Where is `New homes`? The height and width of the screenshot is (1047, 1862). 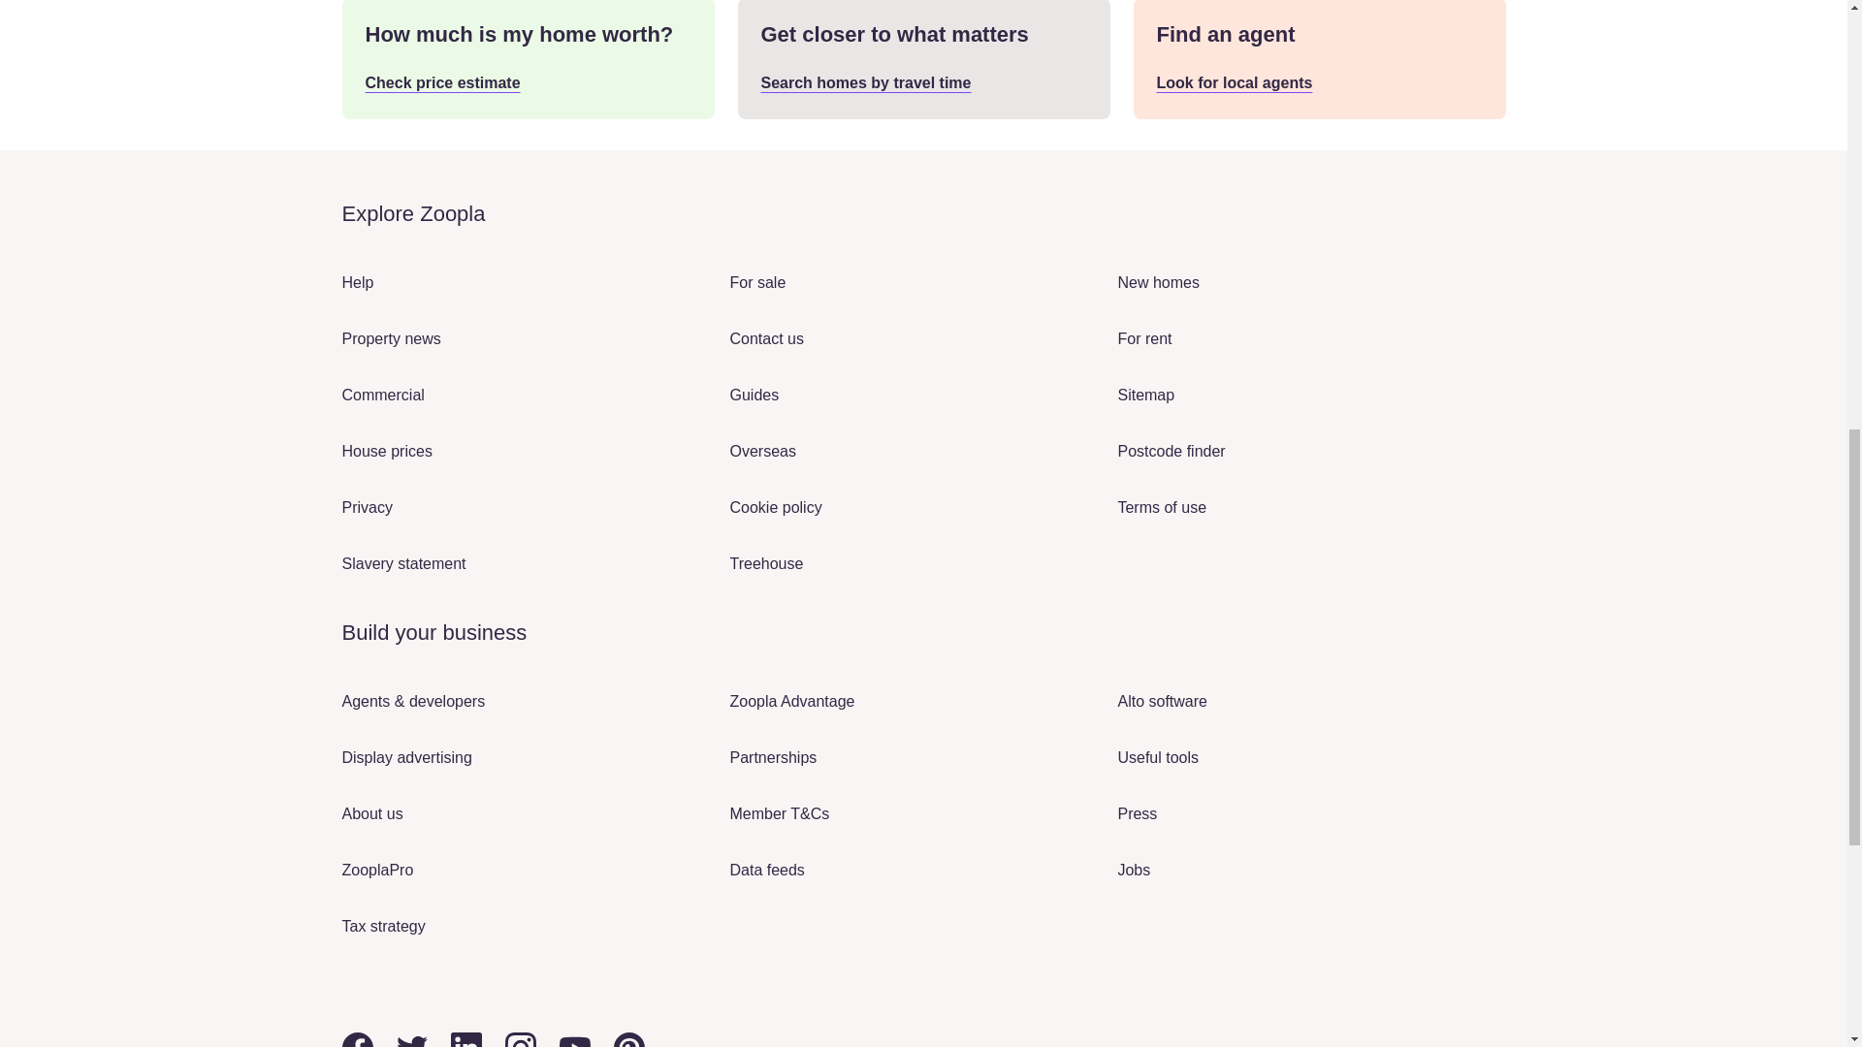 New homes is located at coordinates (1158, 282).